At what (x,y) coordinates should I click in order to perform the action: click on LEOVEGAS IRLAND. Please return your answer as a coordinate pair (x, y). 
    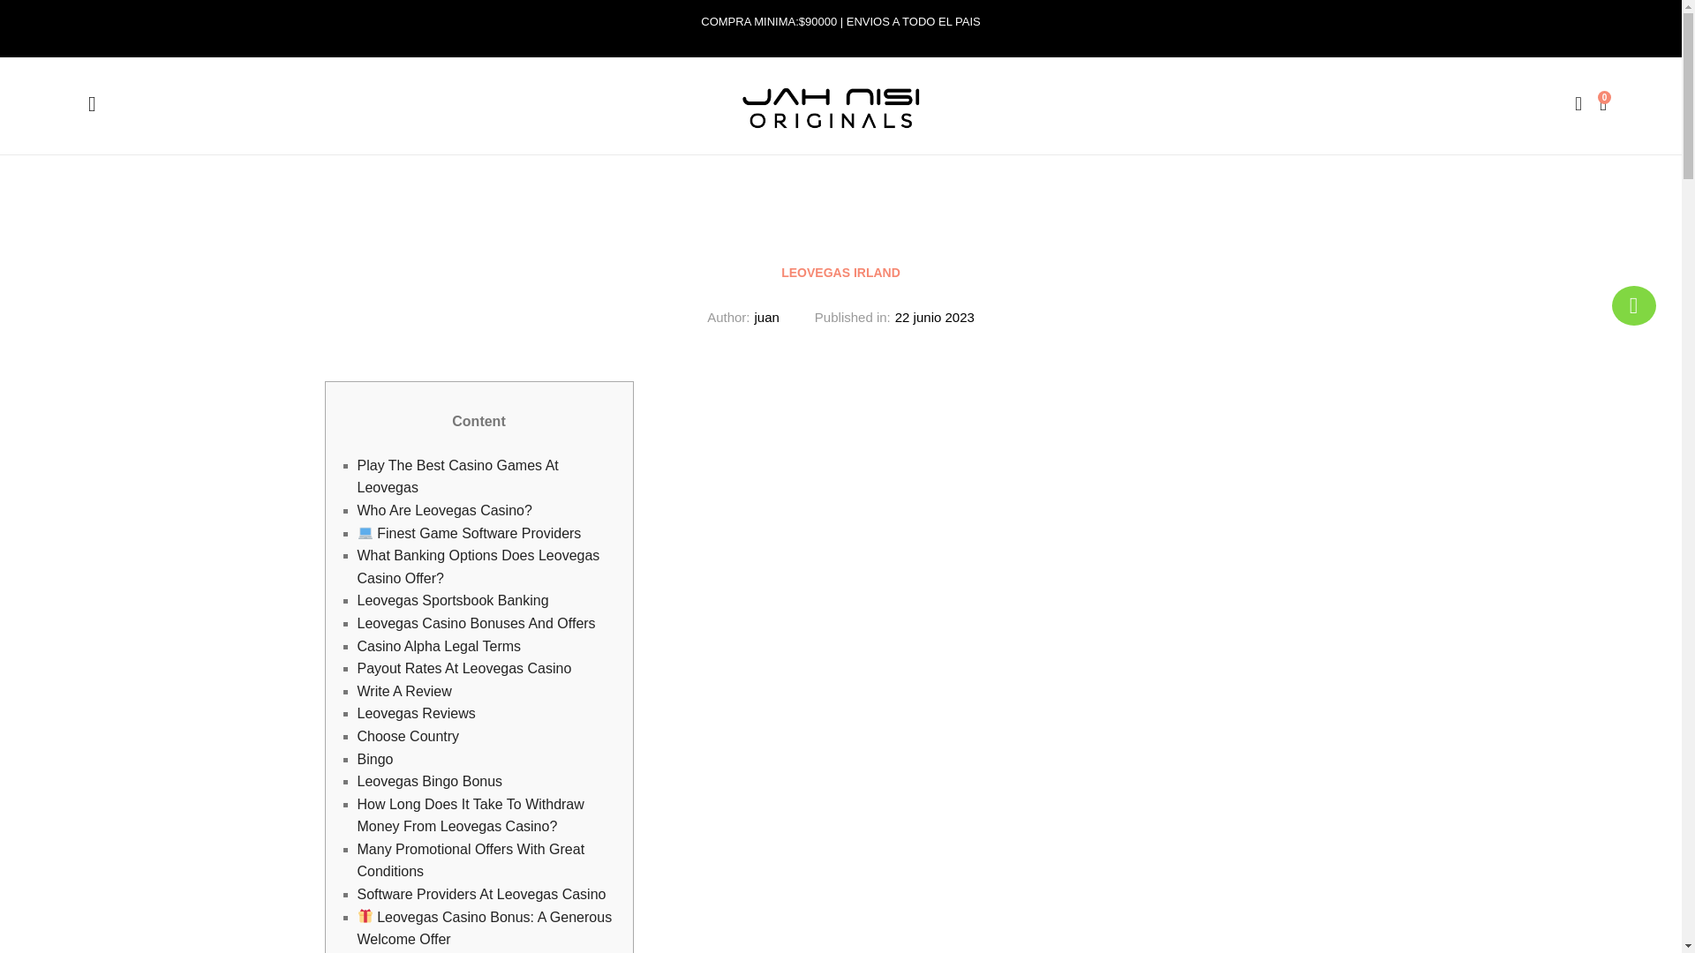
    Looking at the image, I should click on (840, 273).